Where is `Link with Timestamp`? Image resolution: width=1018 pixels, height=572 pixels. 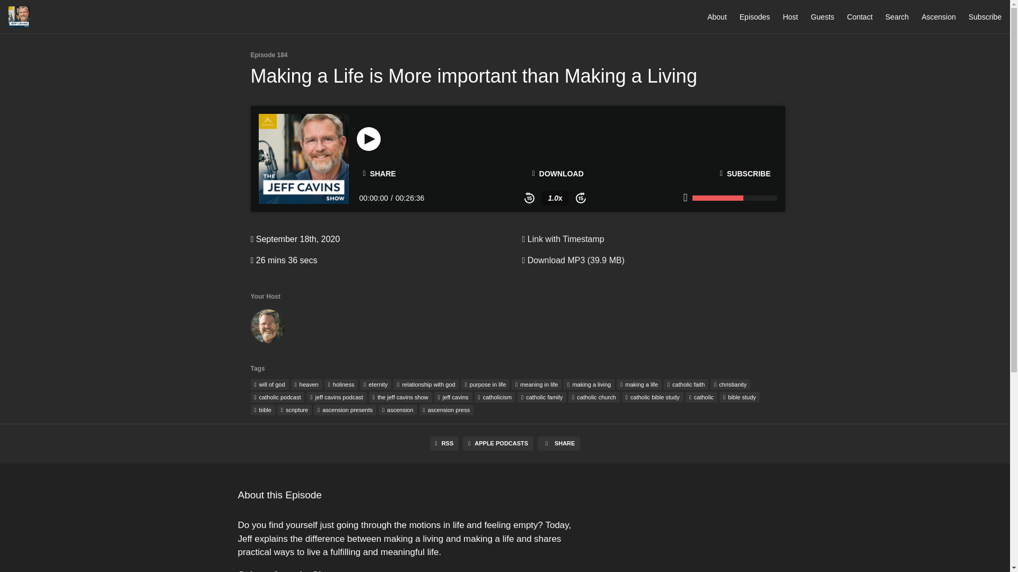
Link with Timestamp is located at coordinates (562, 239).